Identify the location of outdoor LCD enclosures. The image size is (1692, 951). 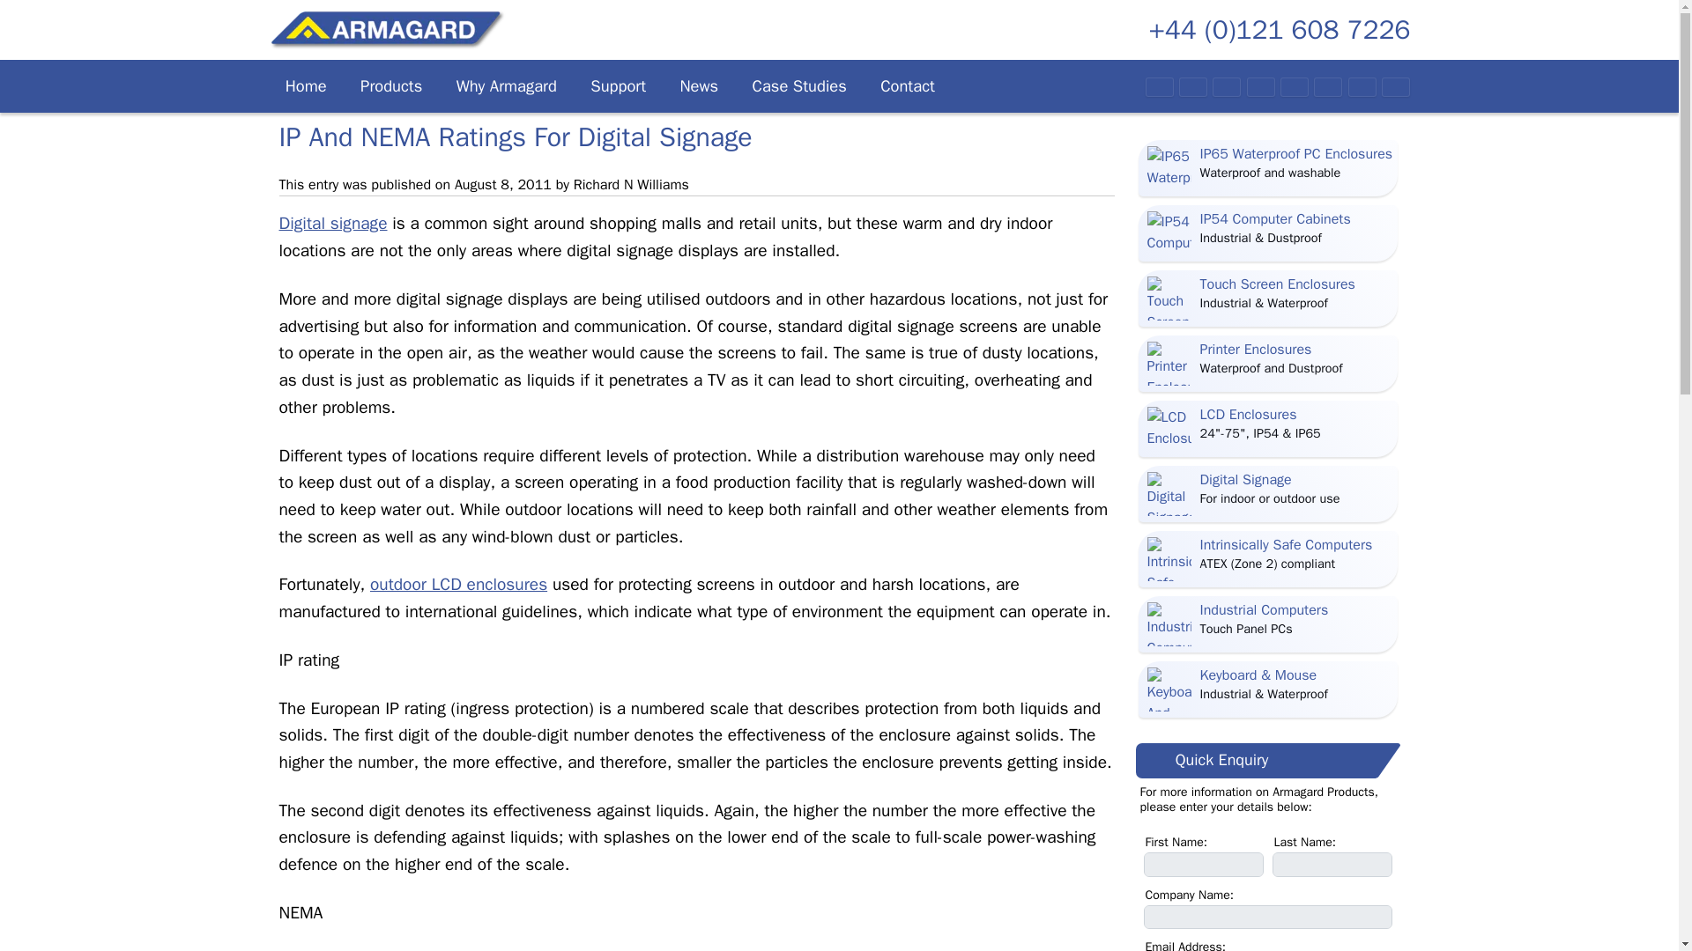
(458, 585).